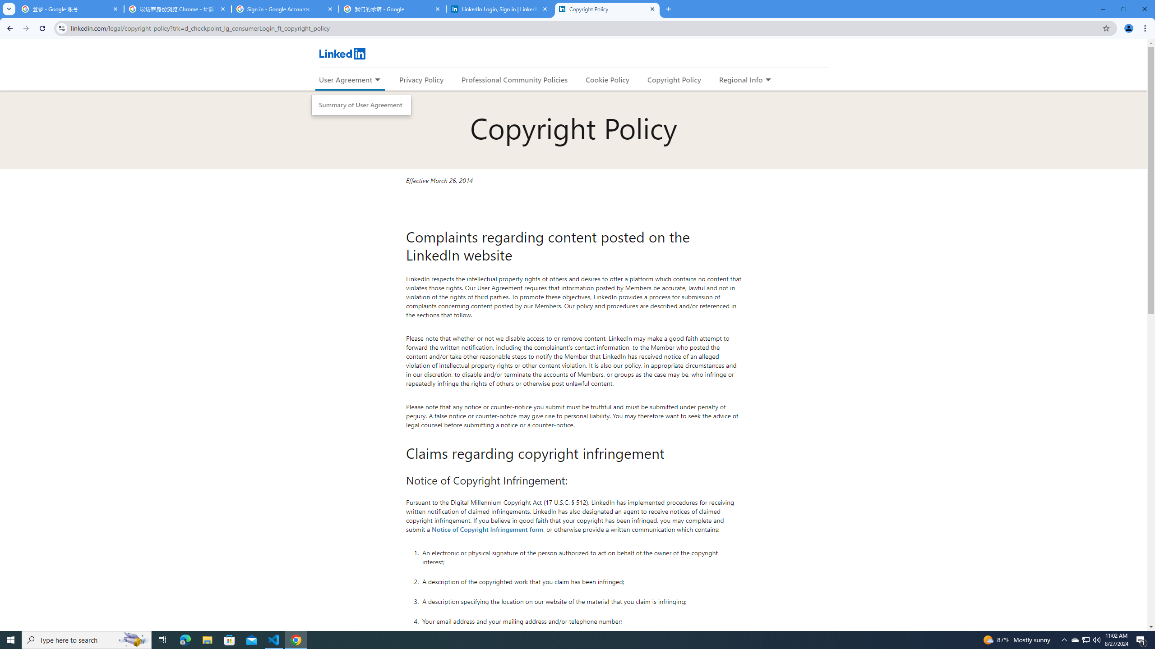 The width and height of the screenshot is (1155, 649). Describe the element at coordinates (345, 79) in the screenshot. I see `User Agreement` at that location.